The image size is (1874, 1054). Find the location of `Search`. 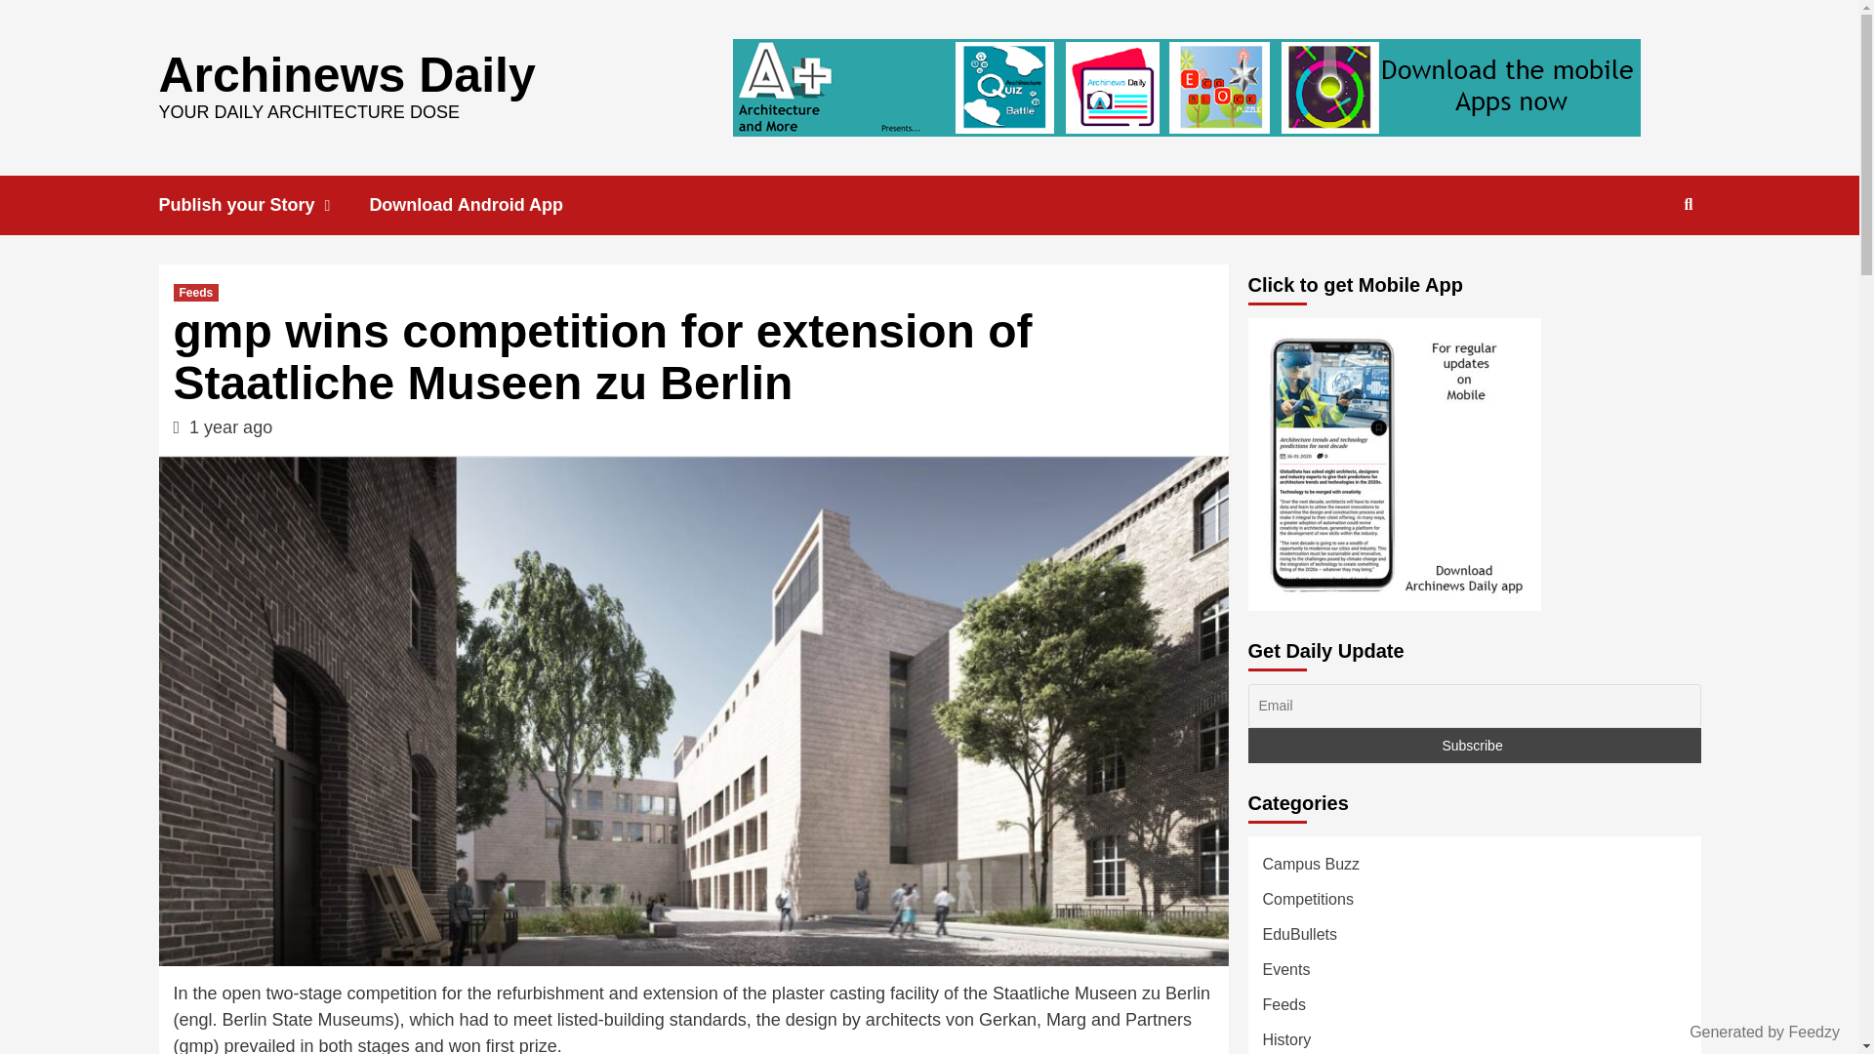

Search is located at coordinates (1689, 205).